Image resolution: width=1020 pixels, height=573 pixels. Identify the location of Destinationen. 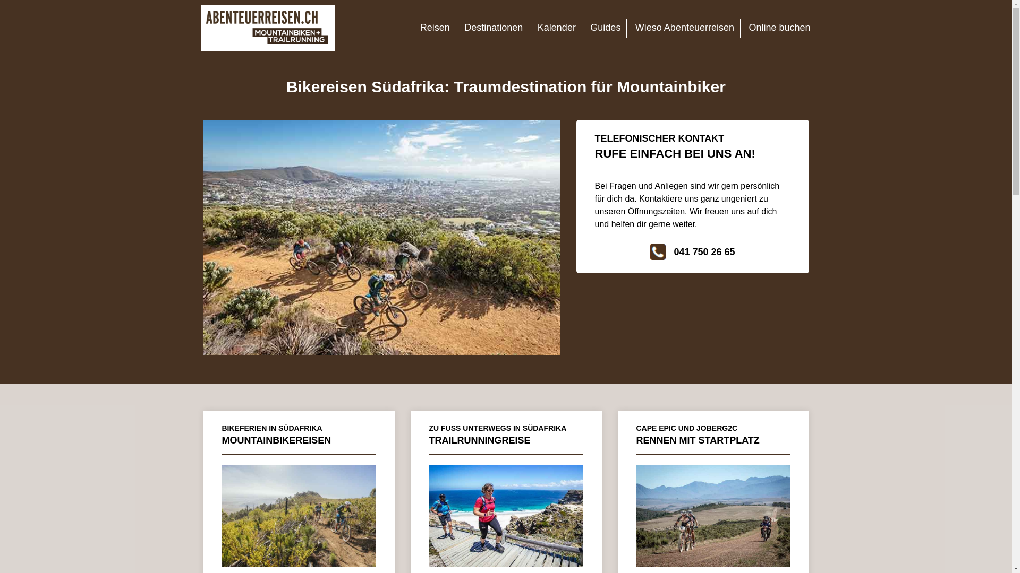
(493, 28).